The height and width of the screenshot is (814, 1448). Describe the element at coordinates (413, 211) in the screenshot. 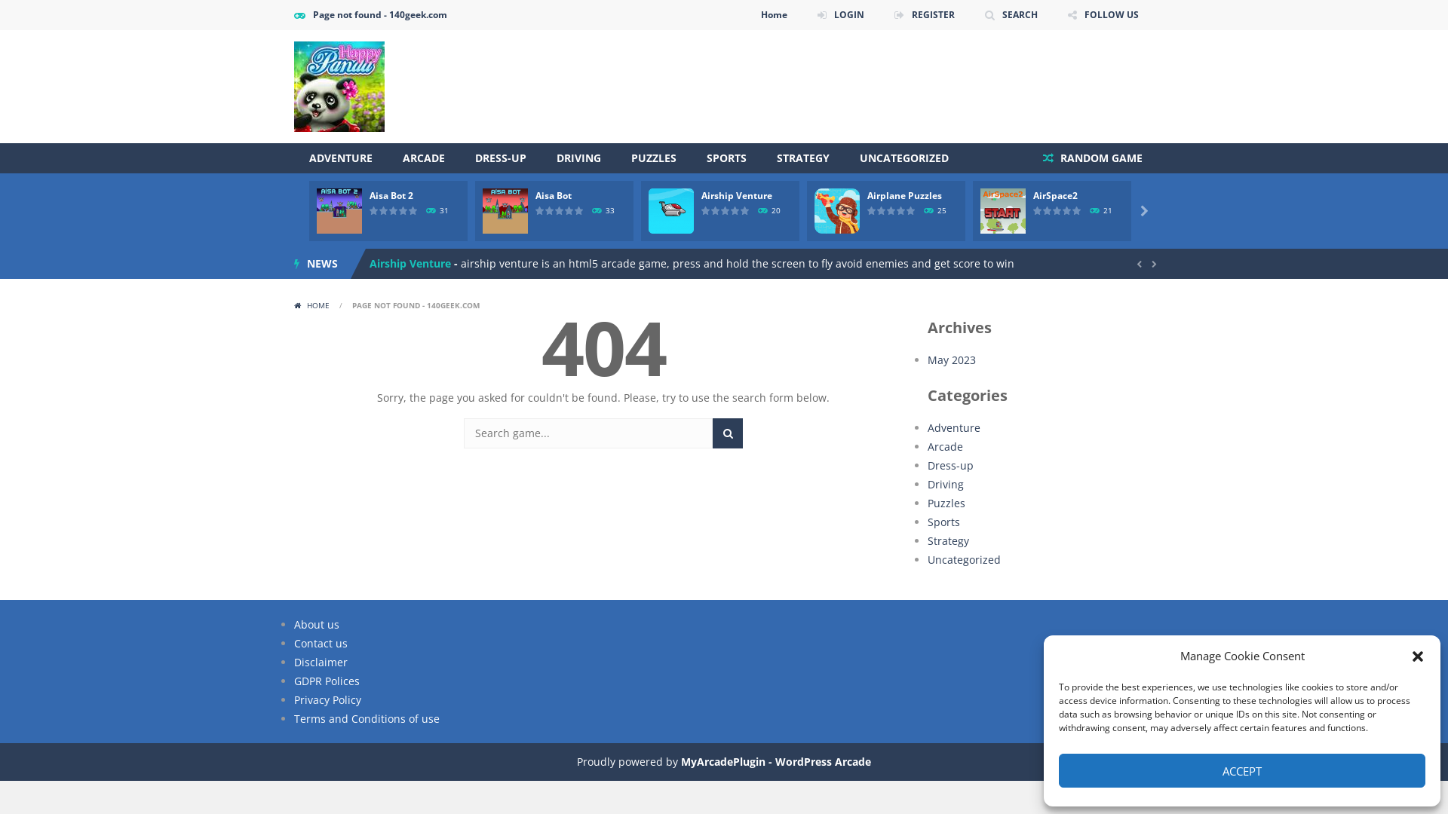

I see `0 votes, average: 0.00 out of 5` at that location.